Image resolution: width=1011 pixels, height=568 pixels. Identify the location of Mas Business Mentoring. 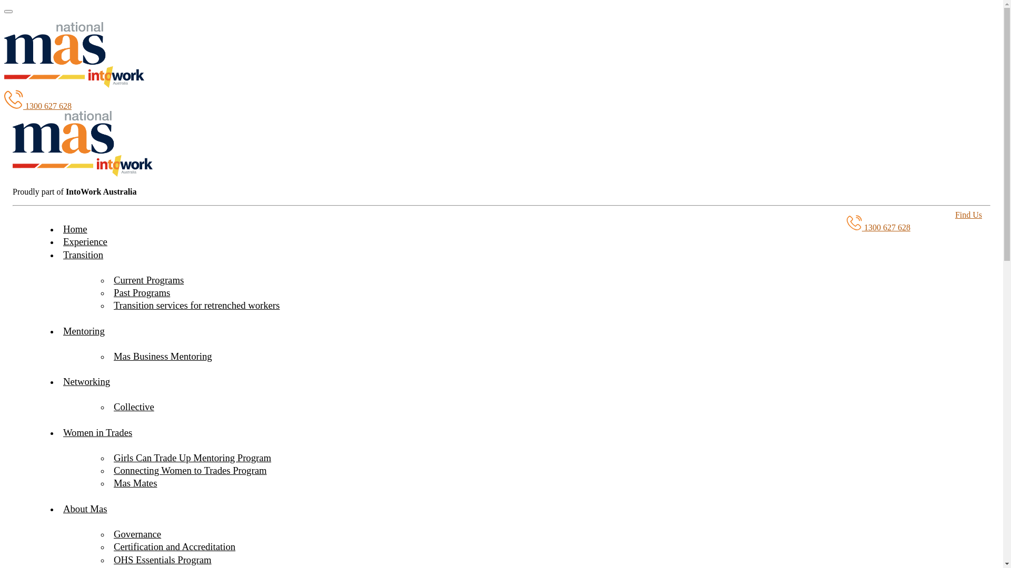
(163, 357).